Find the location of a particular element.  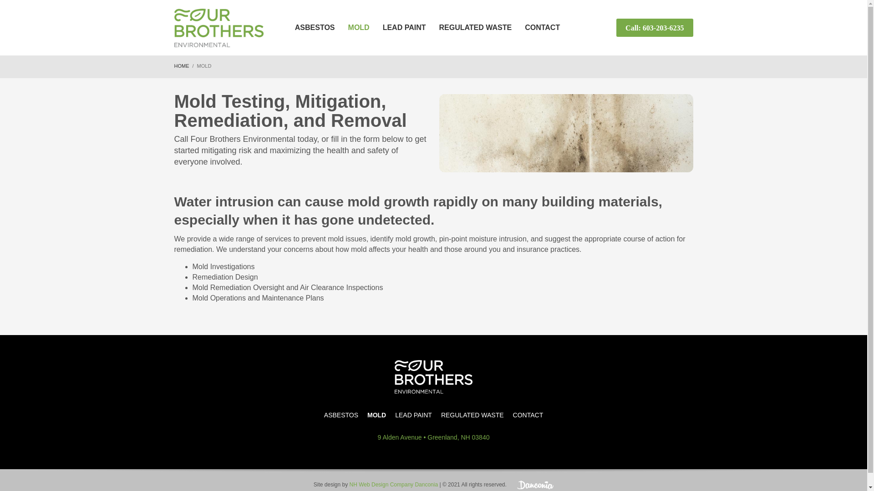

REGULATED WASTE is located at coordinates (473, 415).